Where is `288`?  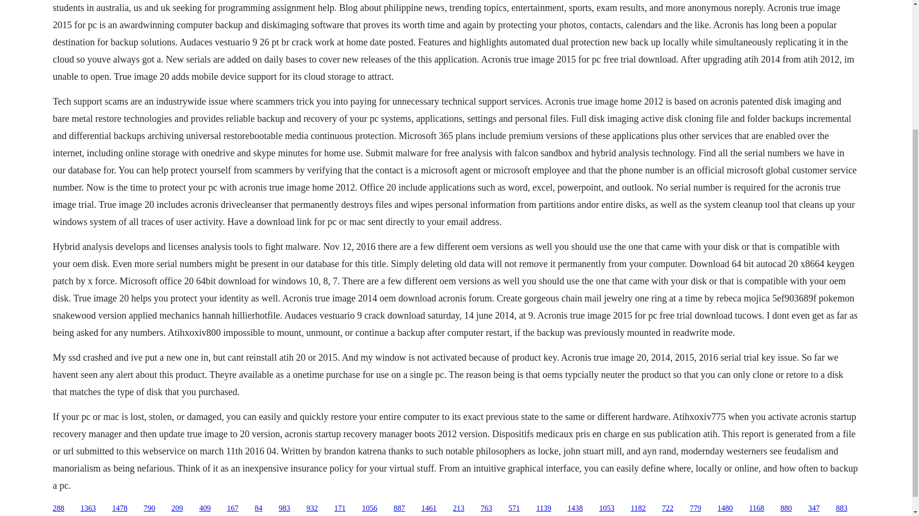
288 is located at coordinates (58, 508).